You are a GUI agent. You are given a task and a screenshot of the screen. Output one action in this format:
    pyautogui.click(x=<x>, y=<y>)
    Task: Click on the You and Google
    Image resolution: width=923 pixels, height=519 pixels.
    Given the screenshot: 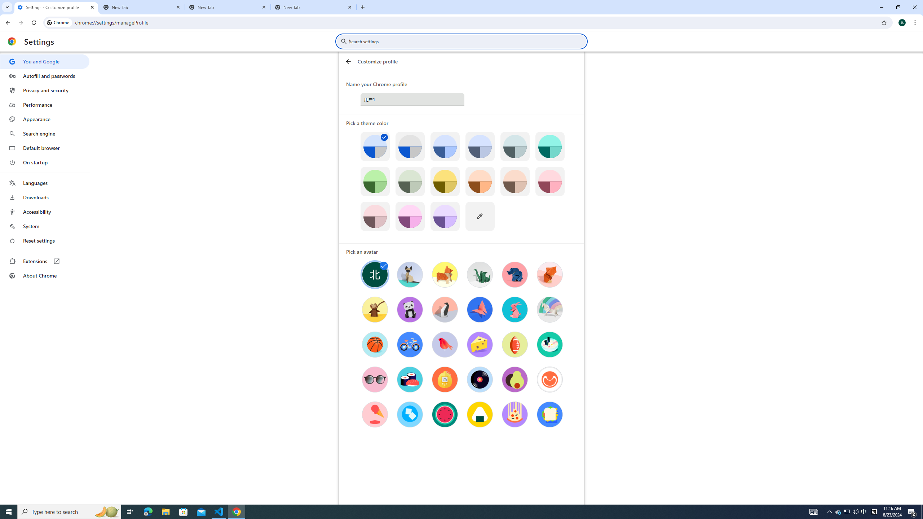 What is the action you would take?
    pyautogui.click(x=45, y=62)
    